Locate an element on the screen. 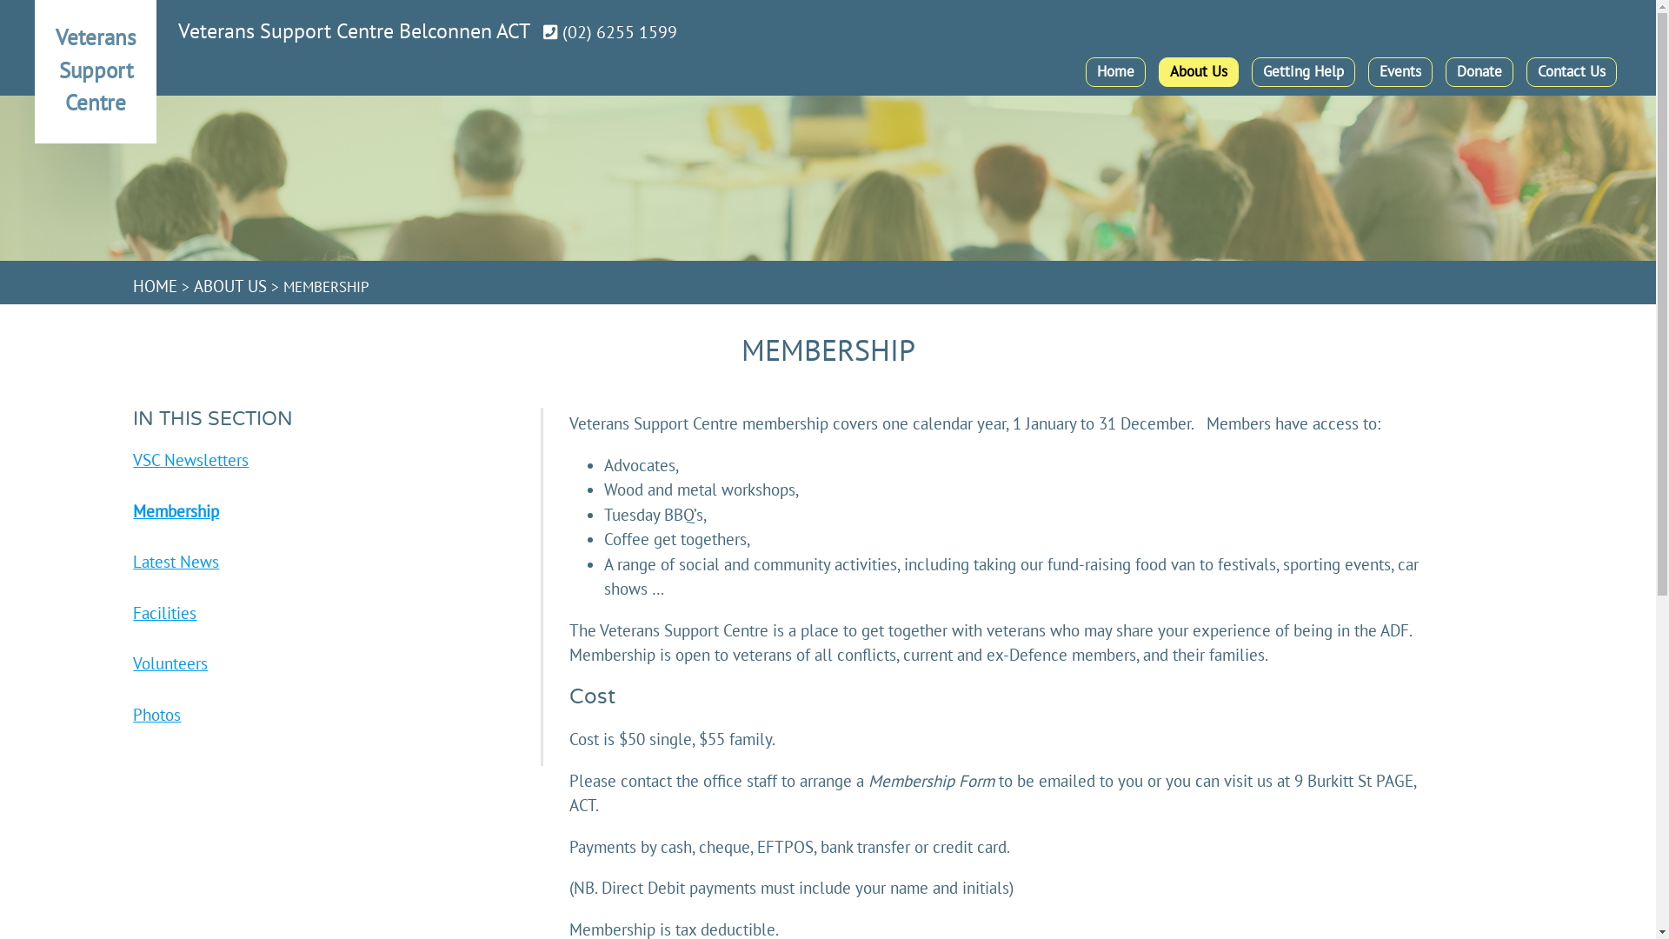 This screenshot has height=939, width=1669. About Us is located at coordinates (1199, 72).